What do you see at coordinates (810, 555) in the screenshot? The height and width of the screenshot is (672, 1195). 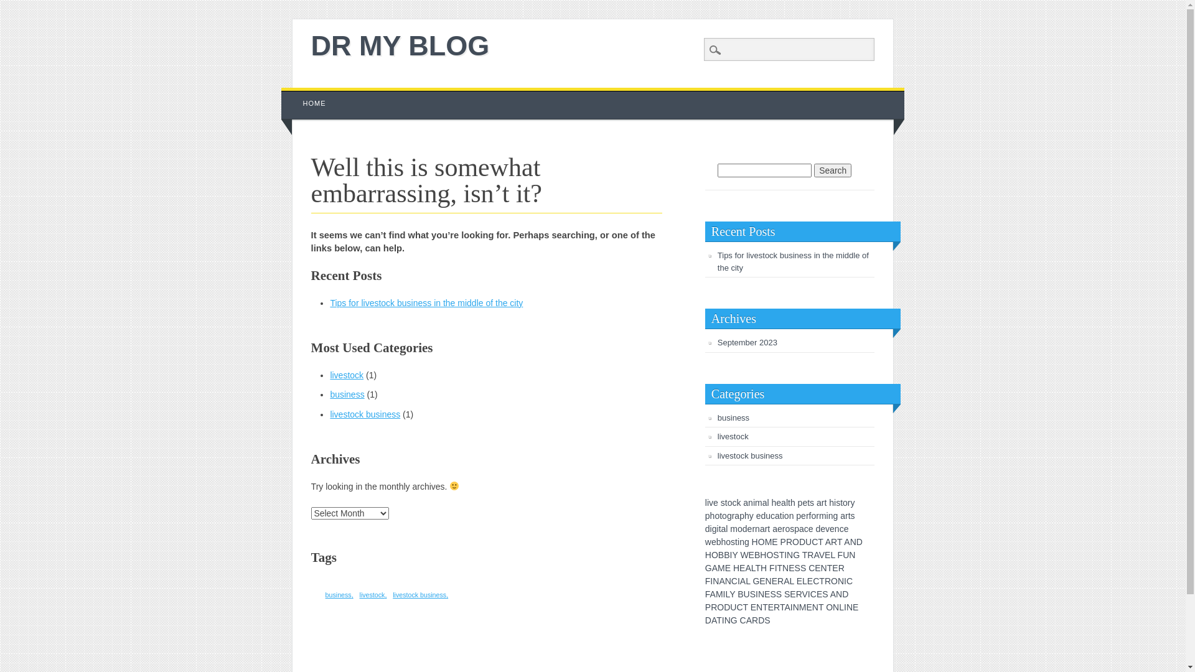 I see `R` at bounding box center [810, 555].